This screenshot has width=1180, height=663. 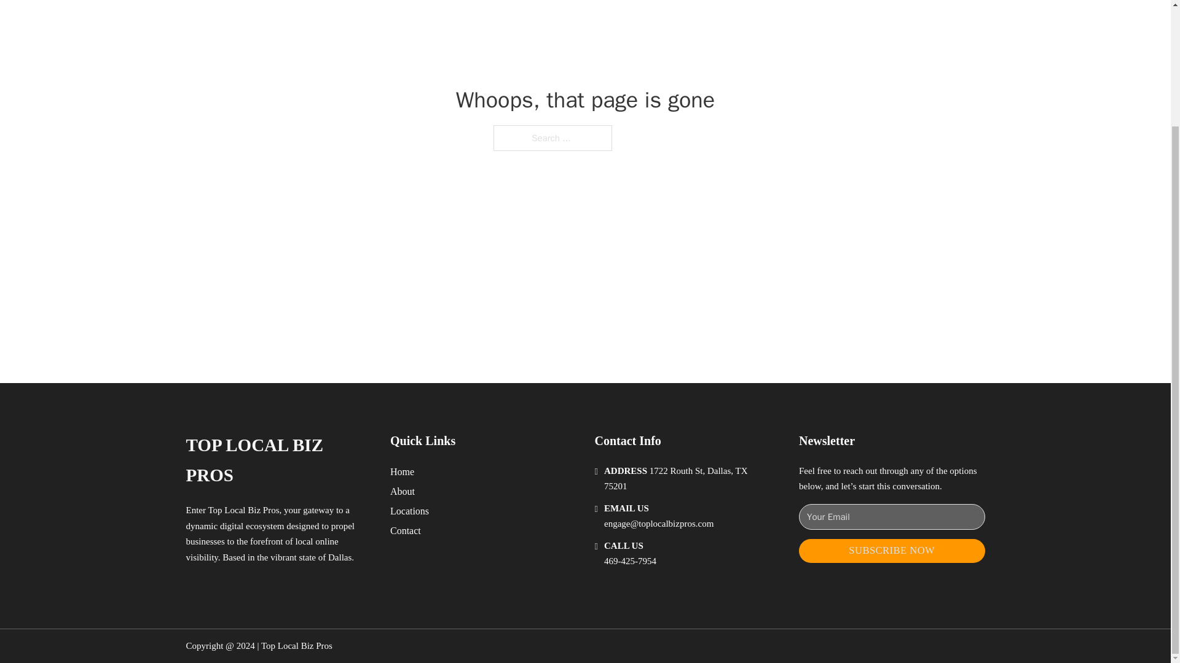 I want to click on 469-425-7954, so click(x=630, y=561).